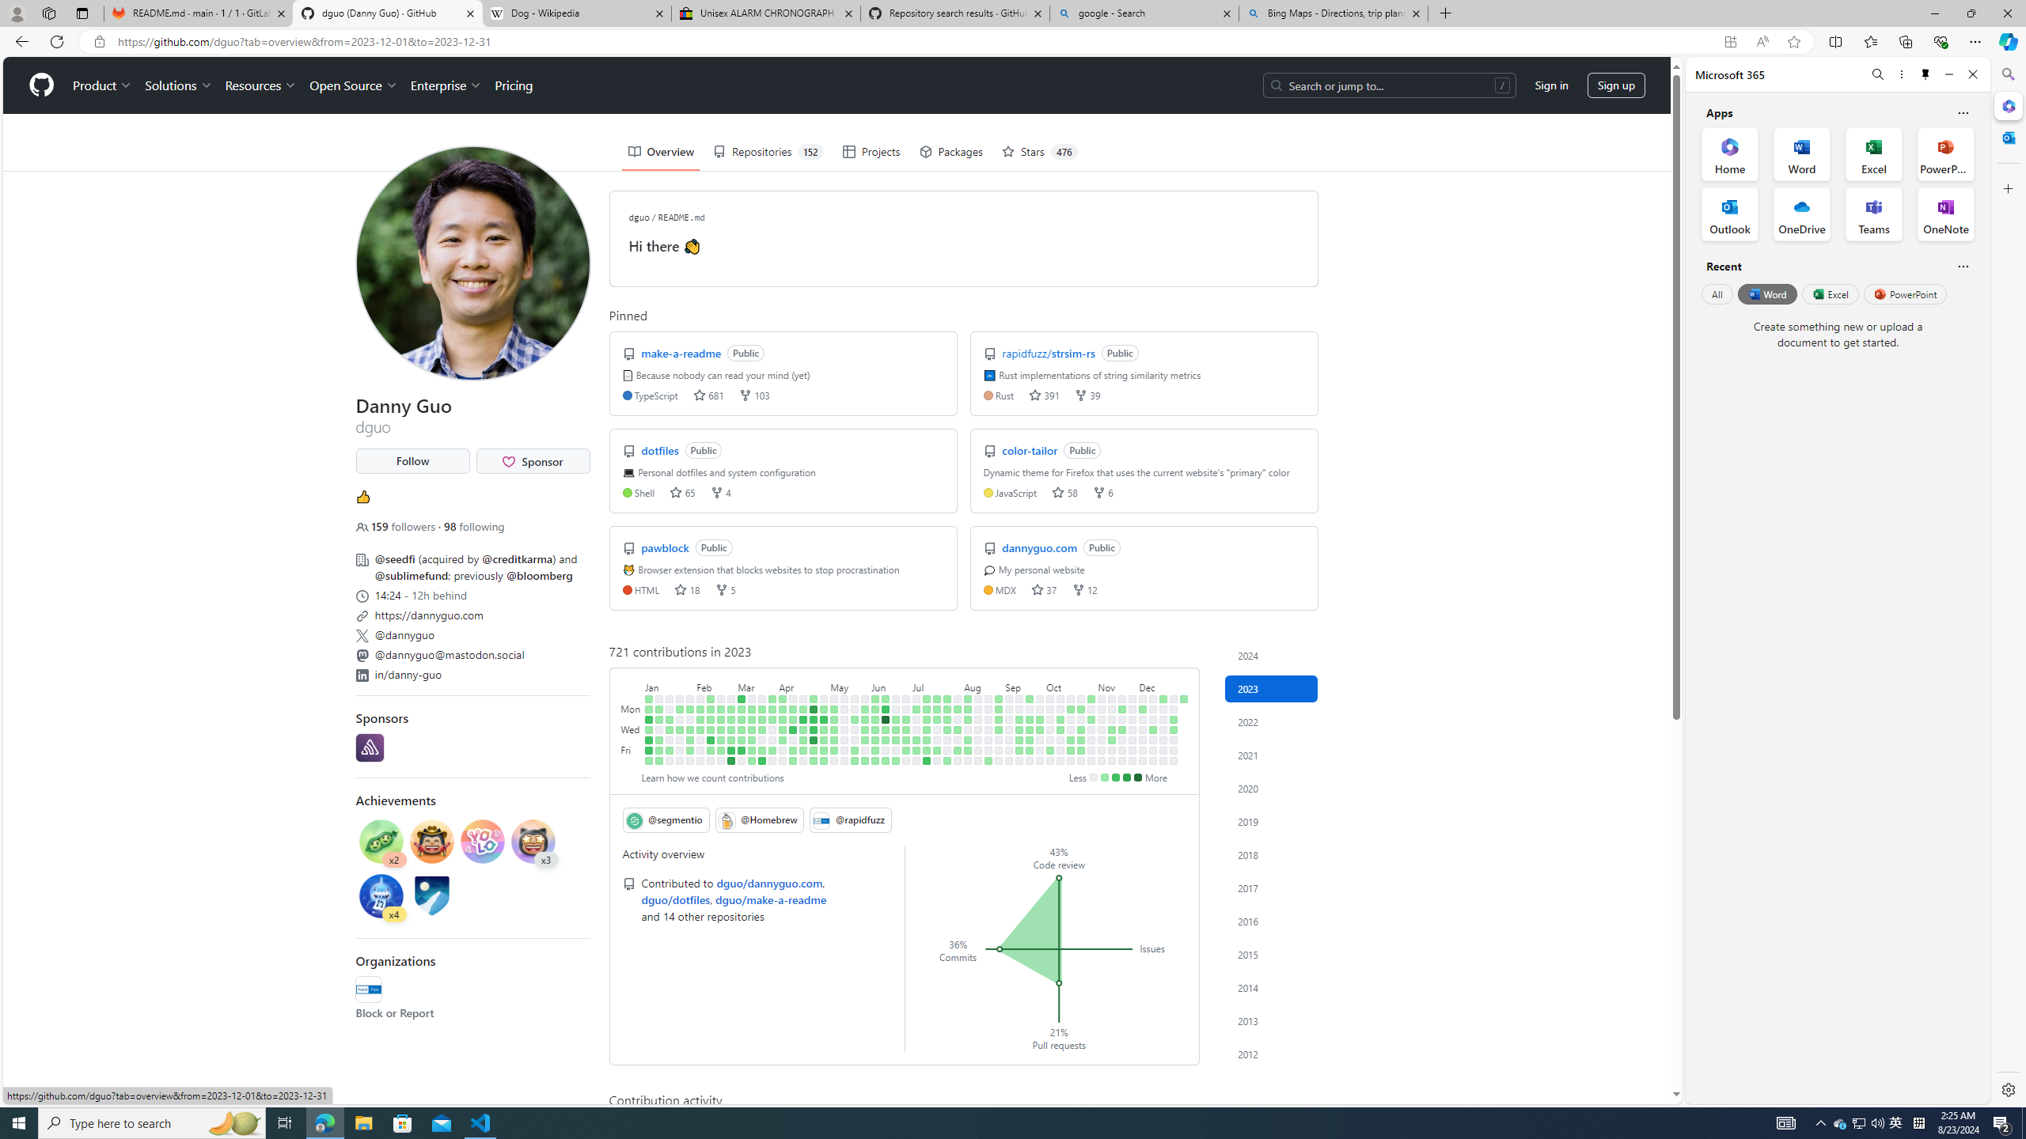  What do you see at coordinates (772, 729) in the screenshot?
I see `No contributions on March 29th.` at bounding box center [772, 729].